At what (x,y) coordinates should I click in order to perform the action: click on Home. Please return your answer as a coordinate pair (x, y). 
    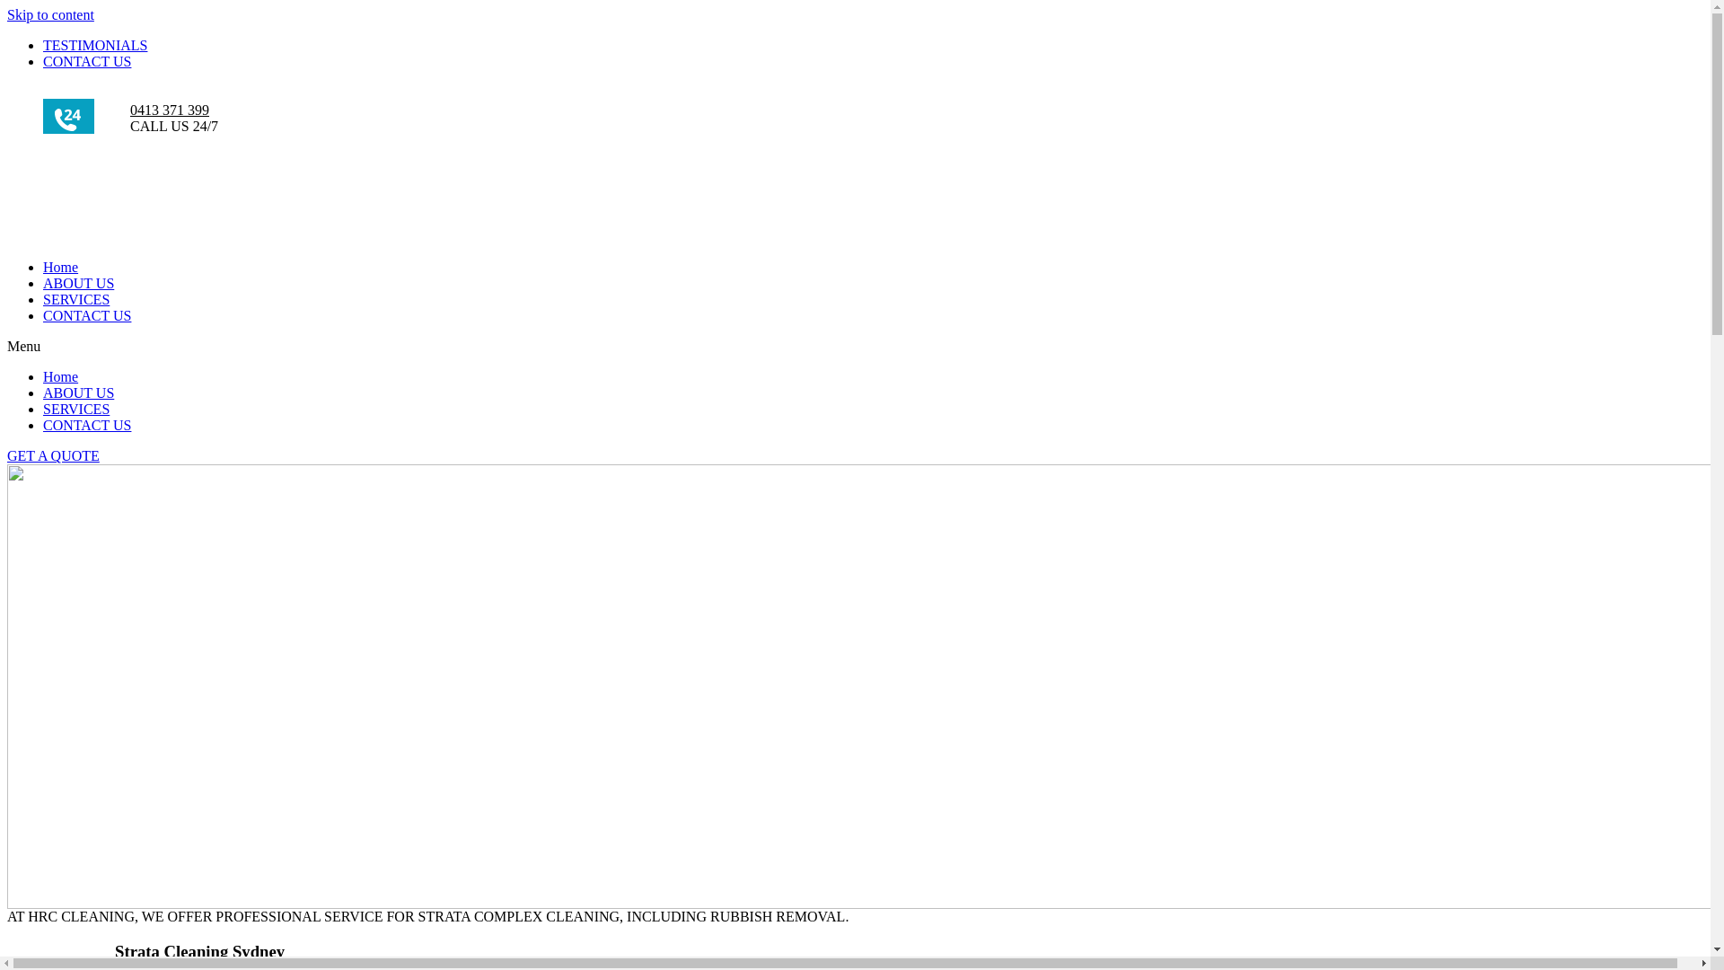
    Looking at the image, I should click on (61, 268).